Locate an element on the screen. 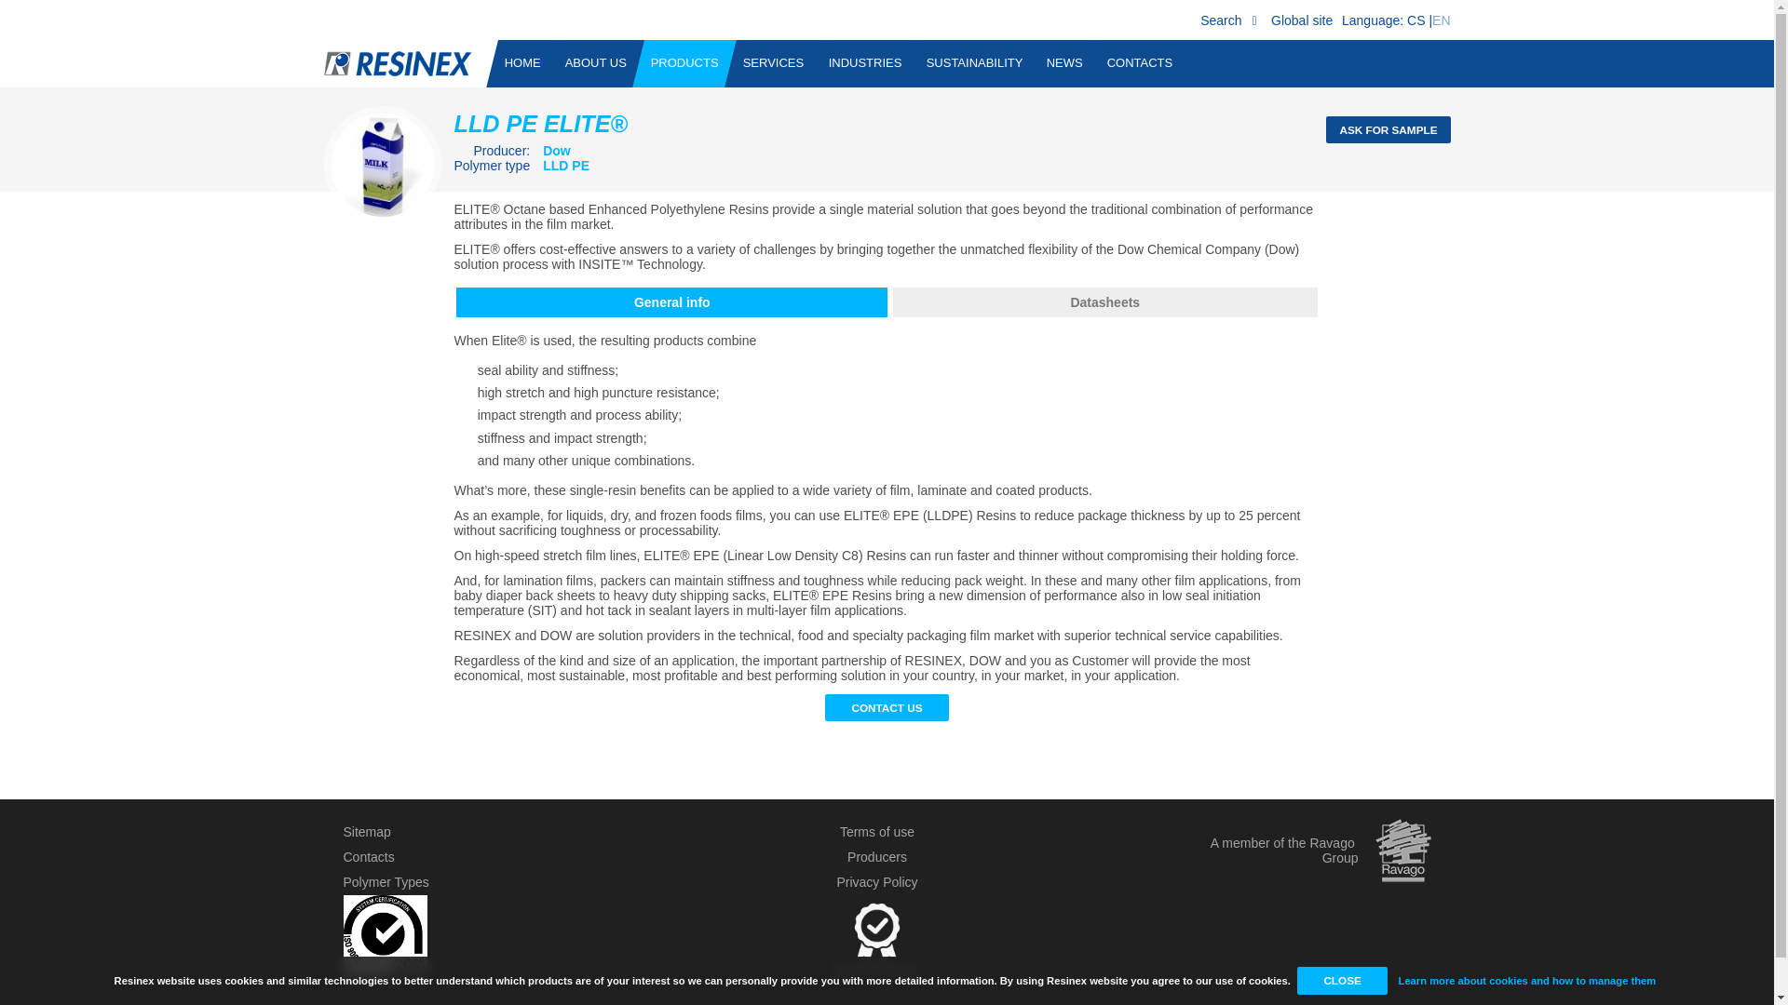 The image size is (1788, 1005). BSI Certificate Resinex UK is located at coordinates (385, 971).